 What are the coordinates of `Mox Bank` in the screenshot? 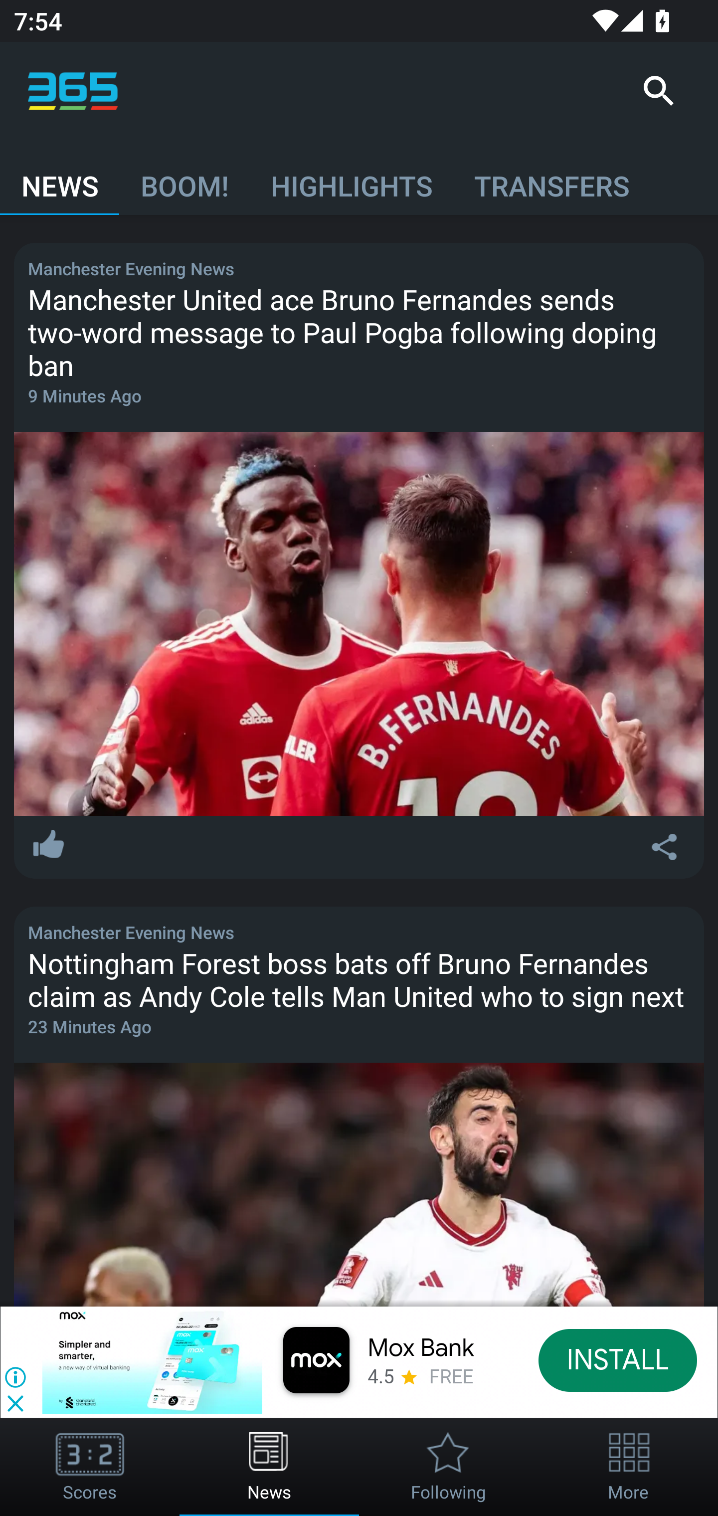 It's located at (421, 1348).